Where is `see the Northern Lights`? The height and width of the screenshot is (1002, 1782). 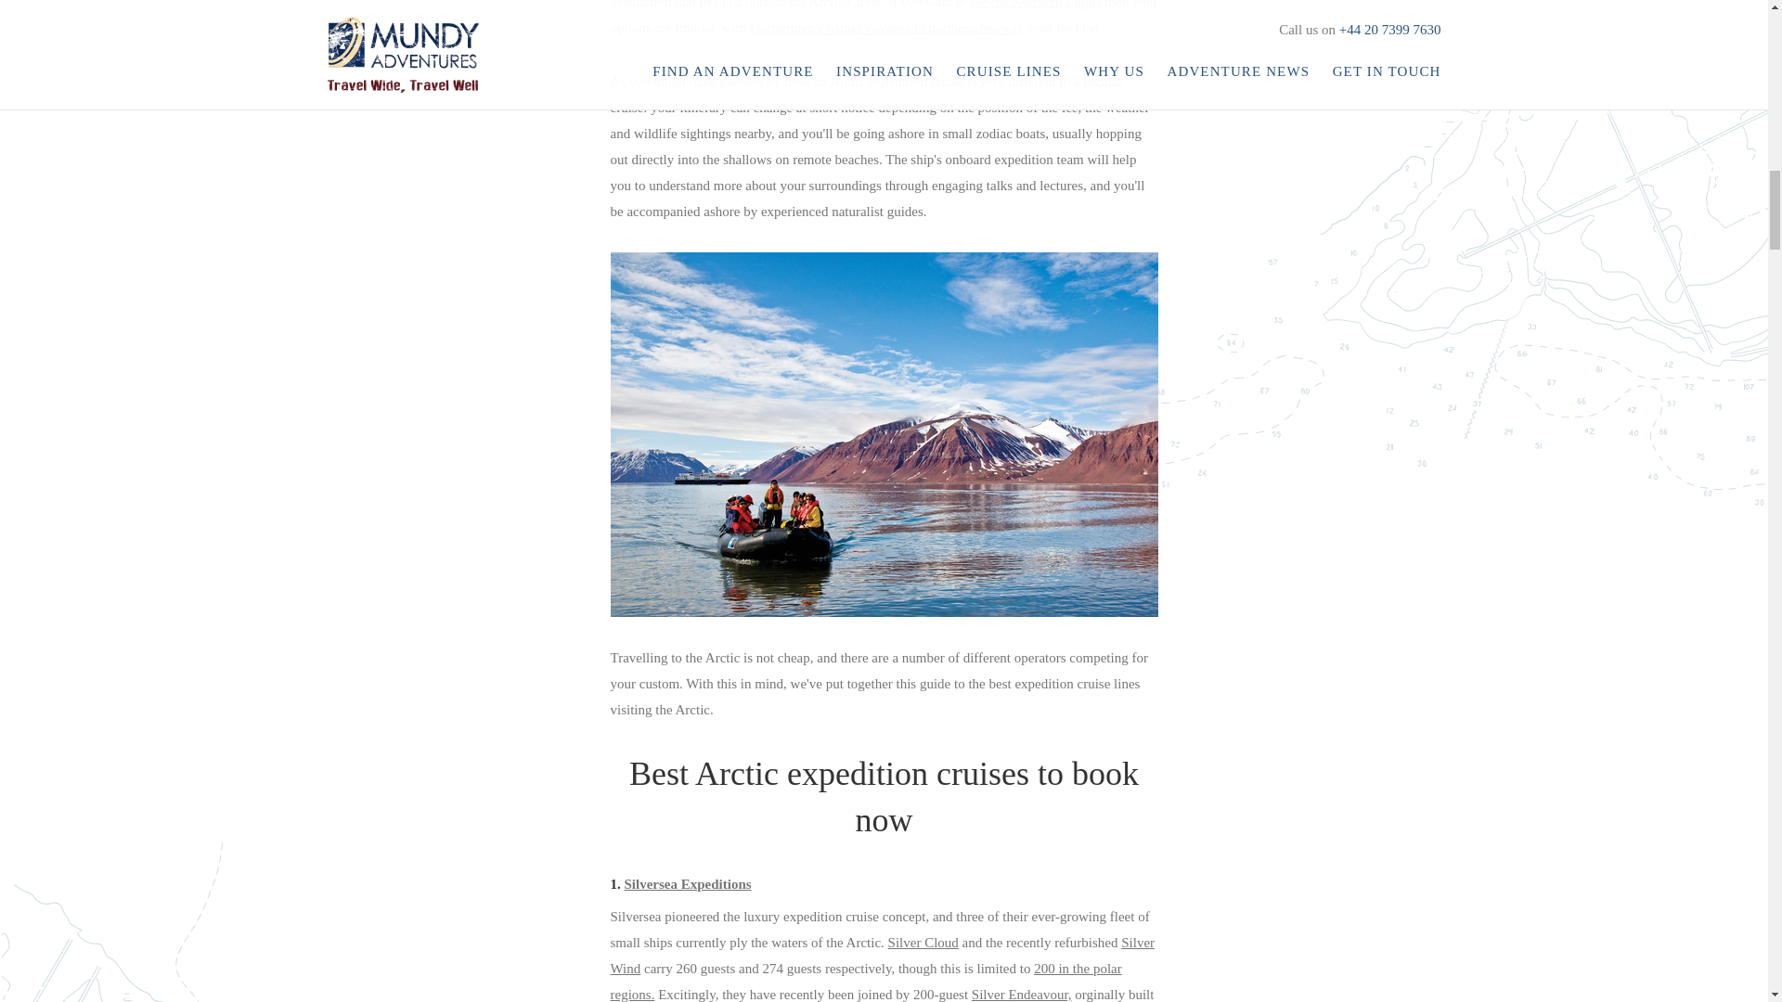
see the Northern Lights is located at coordinates (1035, 4).